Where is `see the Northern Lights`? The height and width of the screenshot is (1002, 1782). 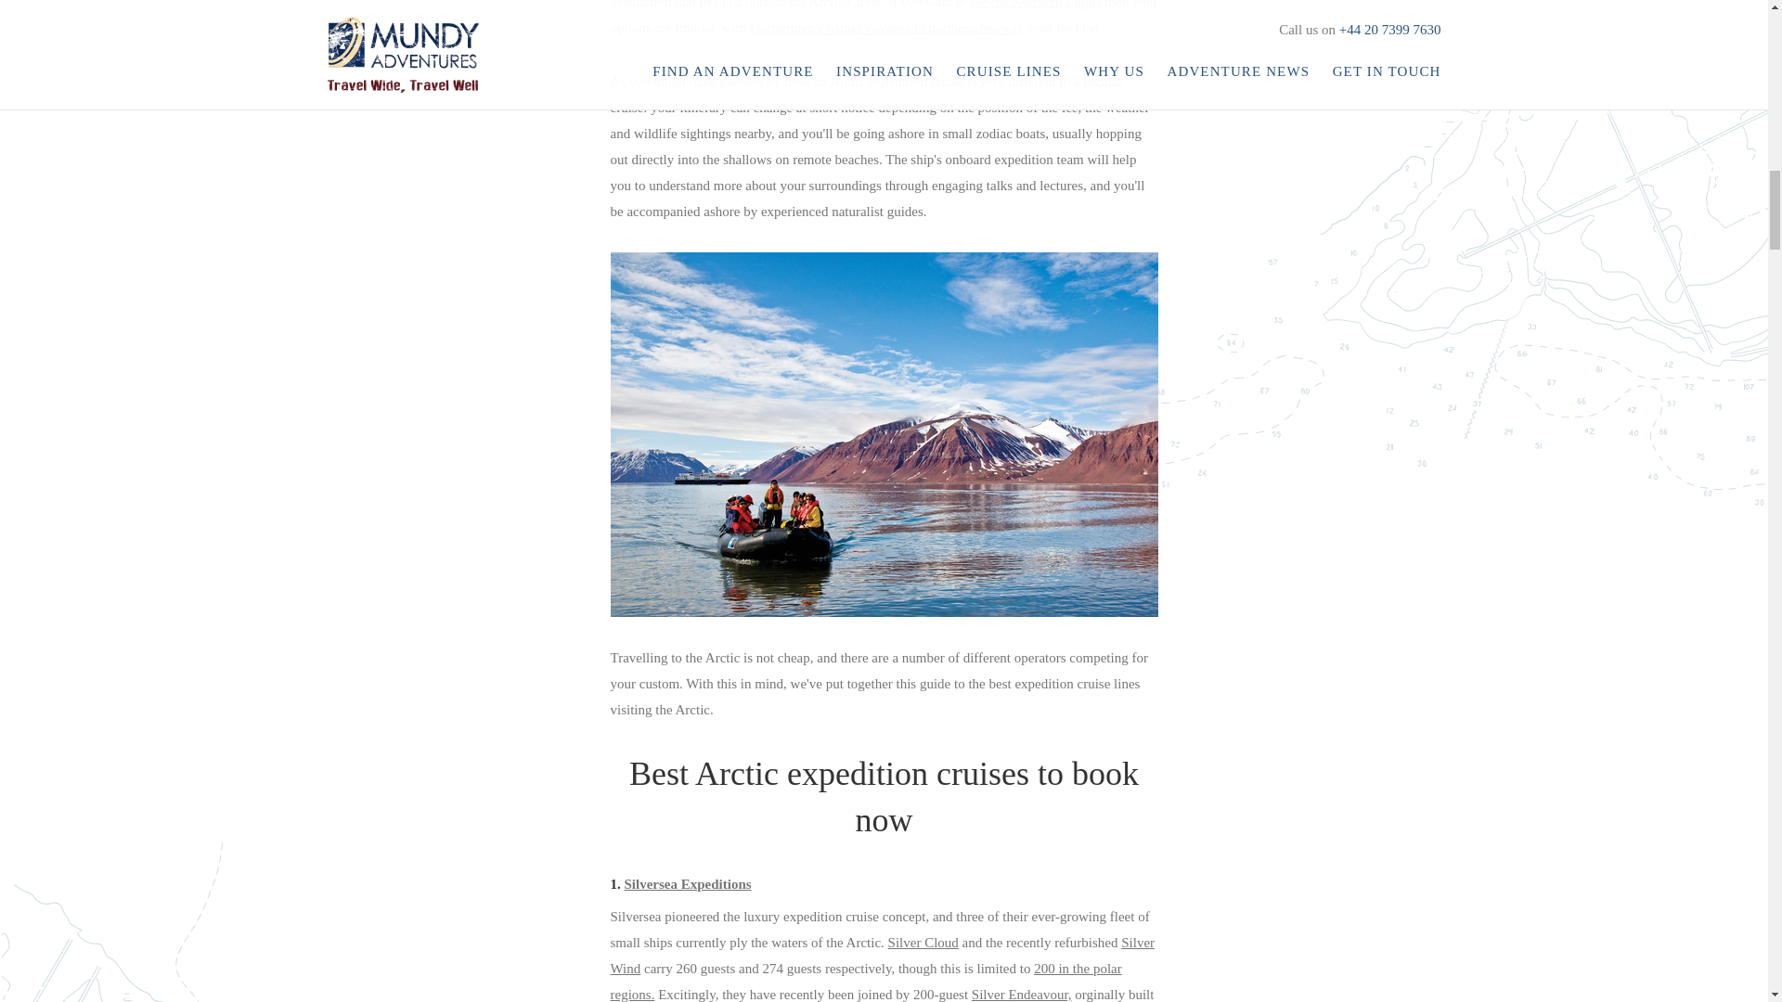
see the Northern Lights is located at coordinates (1035, 4).